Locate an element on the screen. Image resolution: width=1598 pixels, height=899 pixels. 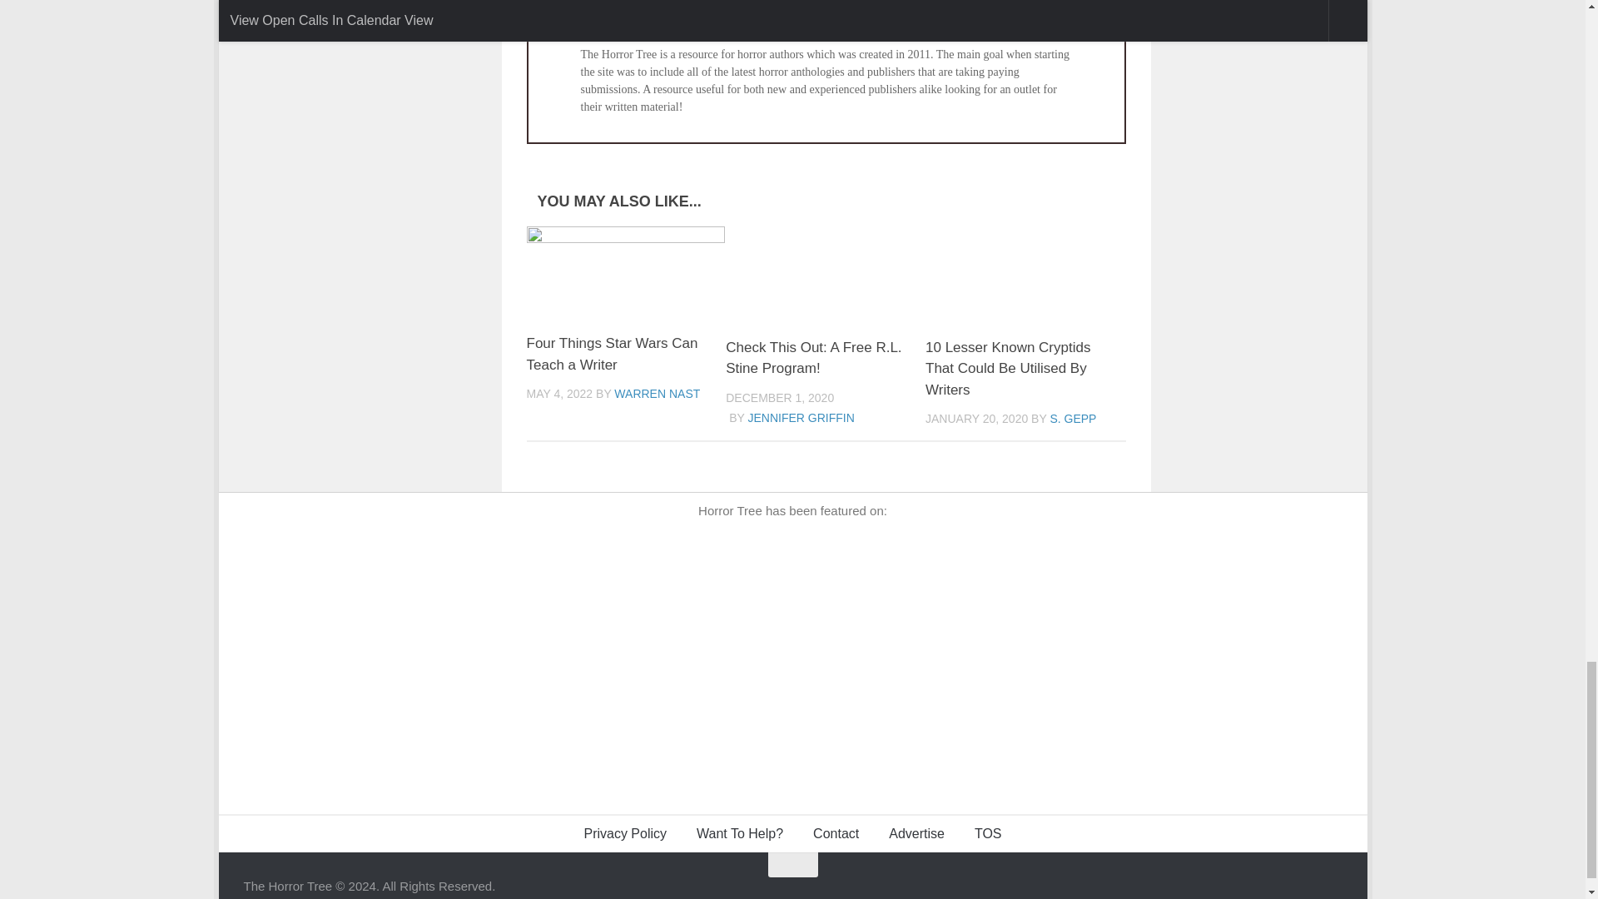
Posts by Jennifer Griffin is located at coordinates (801, 417).